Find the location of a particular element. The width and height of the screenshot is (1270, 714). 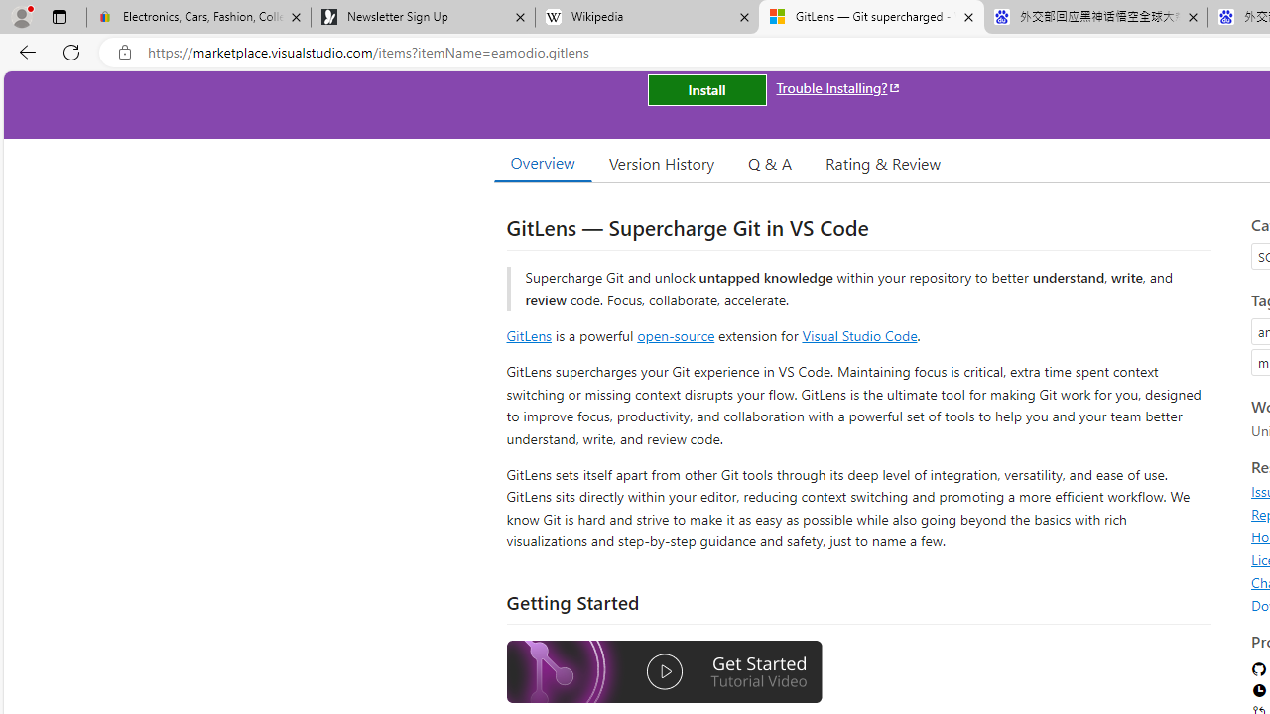

Rating & Review is located at coordinates (883, 163).